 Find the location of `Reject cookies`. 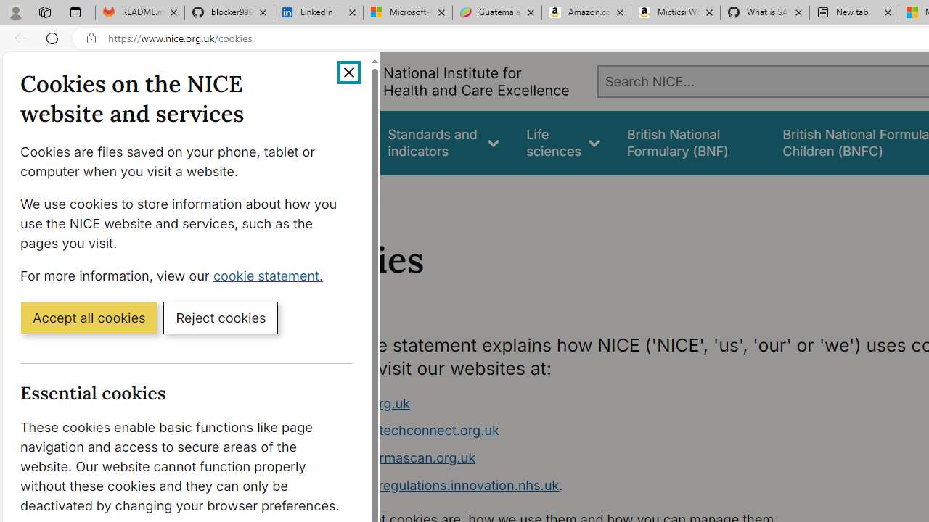

Reject cookies is located at coordinates (221, 317).